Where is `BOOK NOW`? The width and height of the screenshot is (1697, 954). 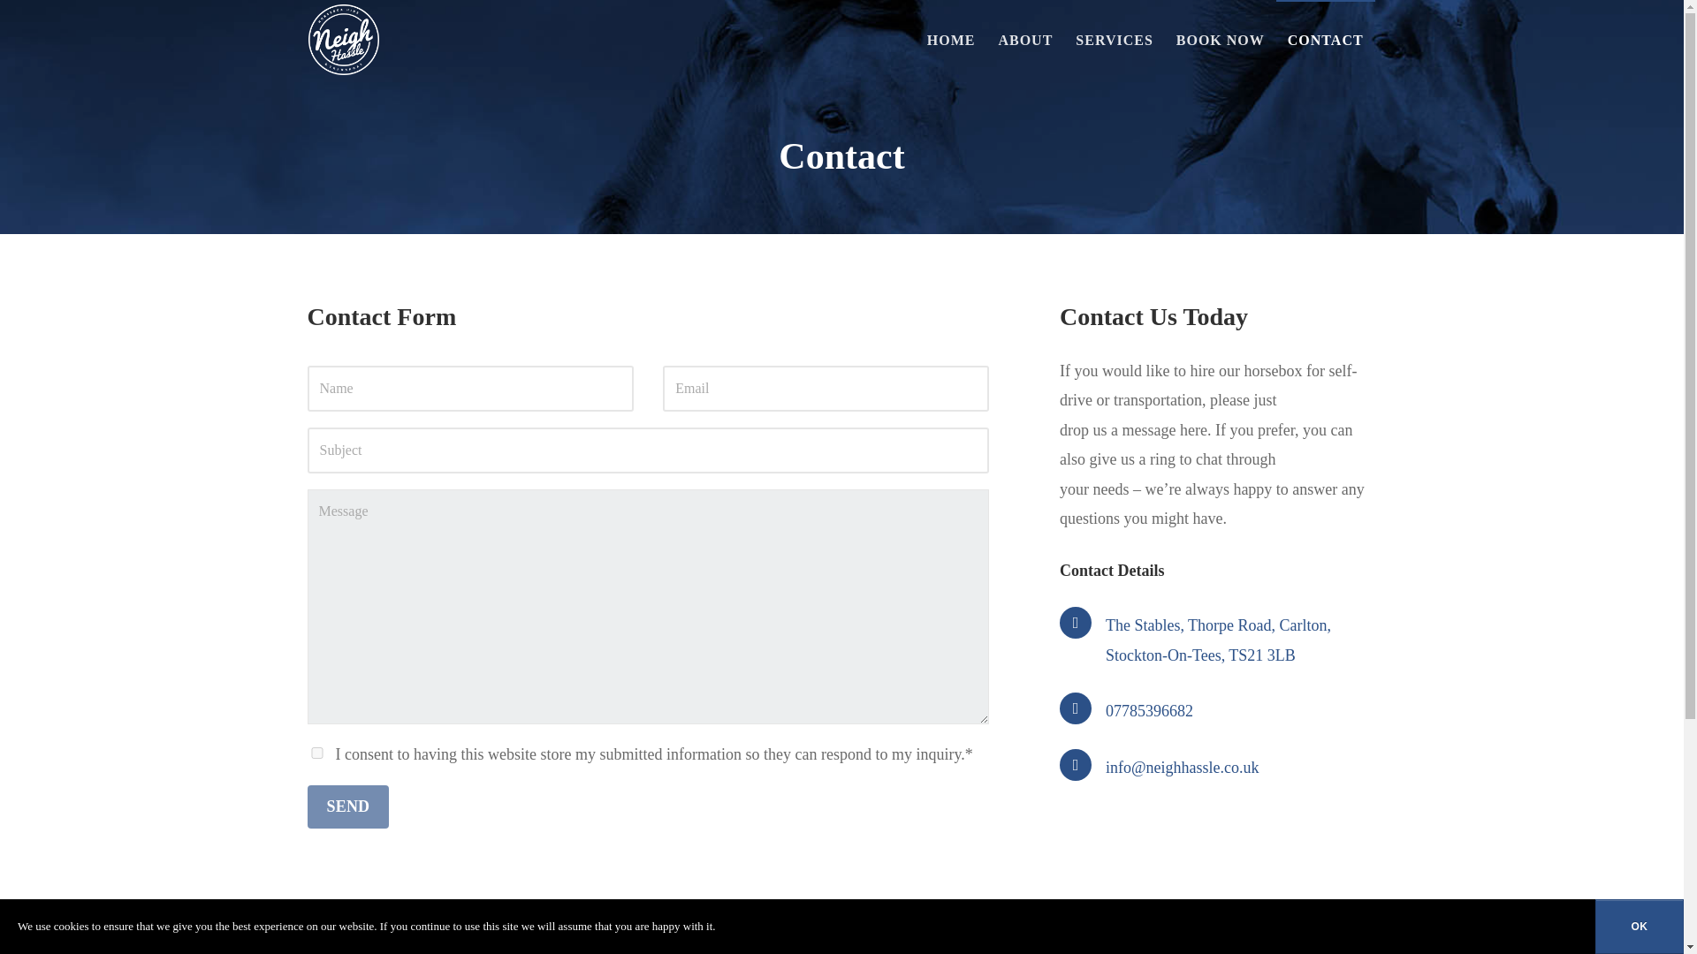 BOOK NOW is located at coordinates (1220, 39).